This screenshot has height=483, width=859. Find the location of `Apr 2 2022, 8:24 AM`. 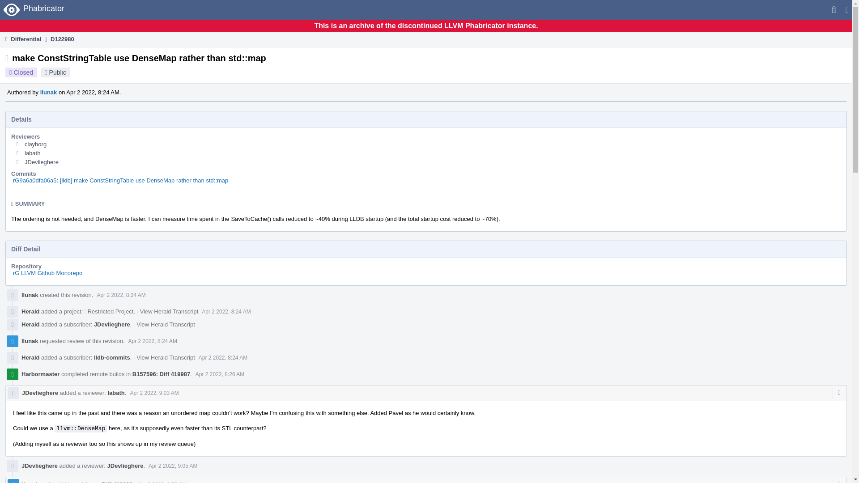

Apr 2 2022, 8:24 AM is located at coordinates (226, 312).